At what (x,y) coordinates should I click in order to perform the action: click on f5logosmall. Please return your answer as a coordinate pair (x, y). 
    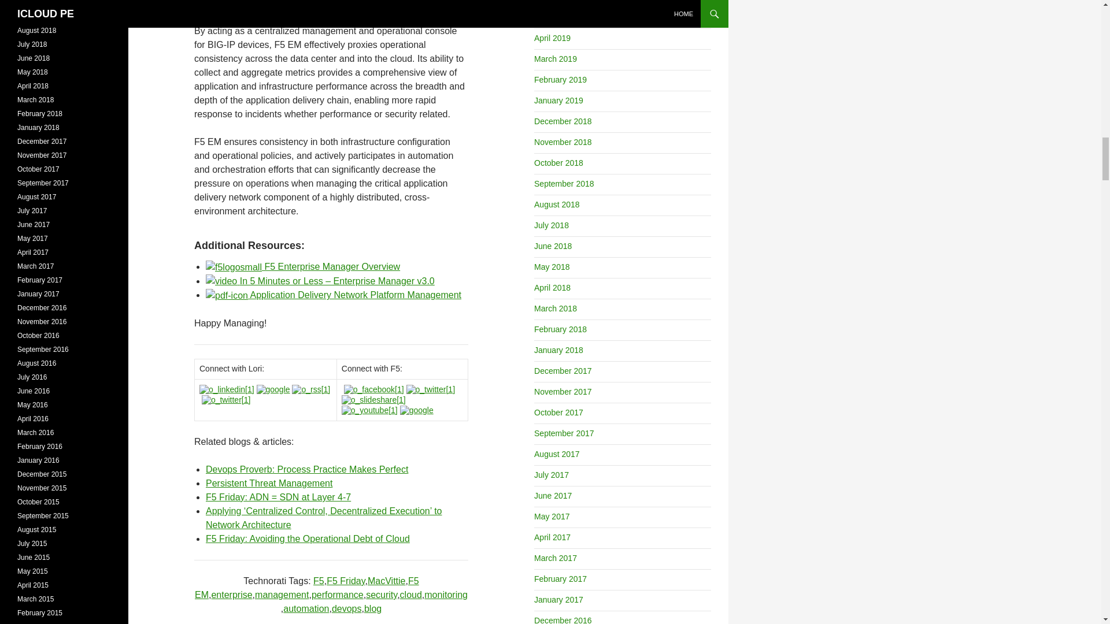
    Looking at the image, I should click on (234, 268).